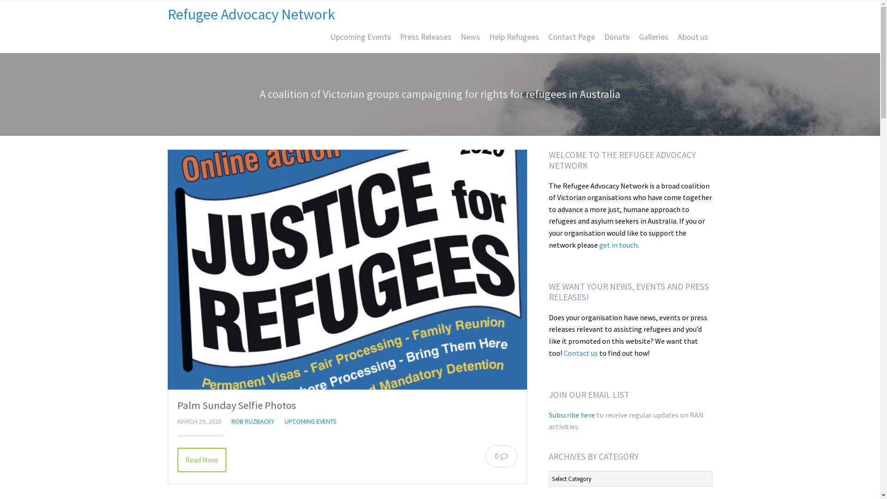 This screenshot has width=887, height=499. I want to click on Press Releases, so click(426, 37).